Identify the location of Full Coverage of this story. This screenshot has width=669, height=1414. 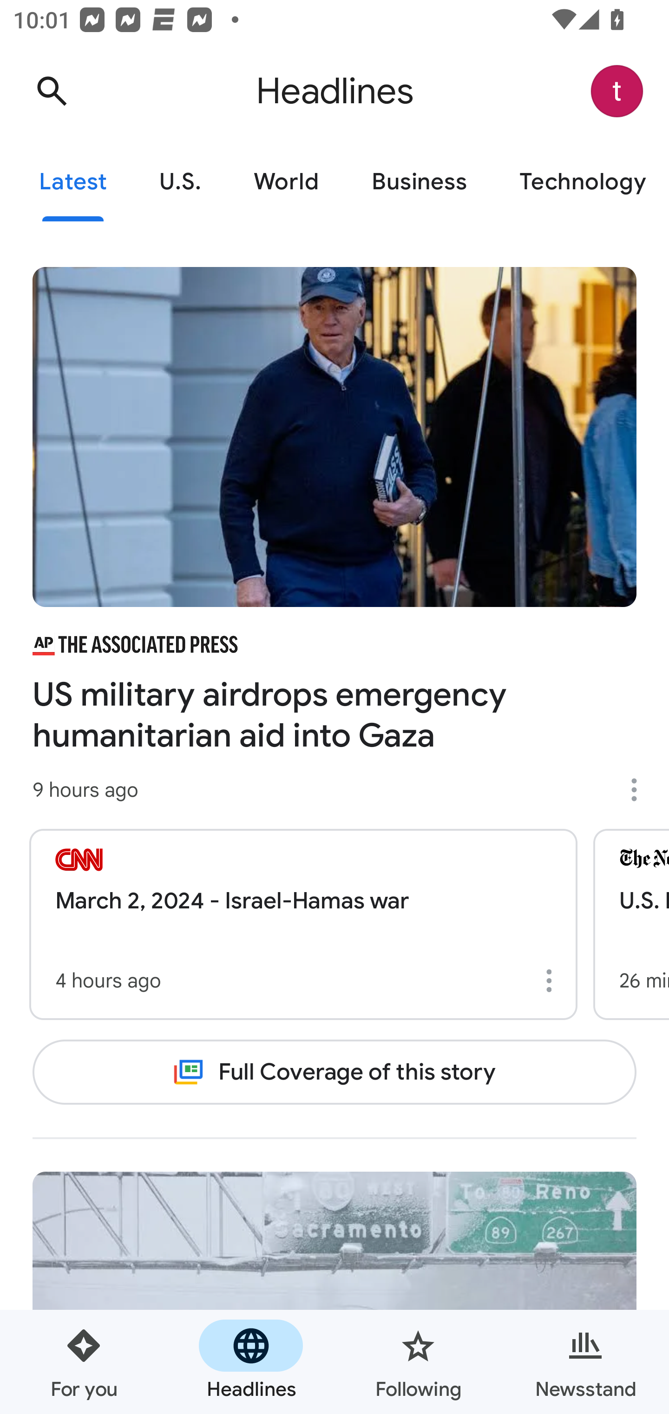
(334, 1072).